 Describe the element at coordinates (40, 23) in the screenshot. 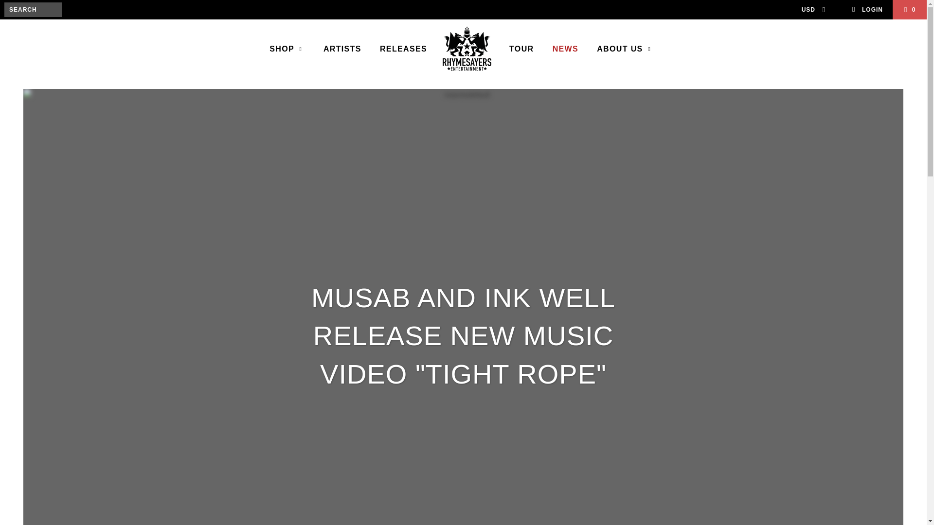

I see `Search` at that location.